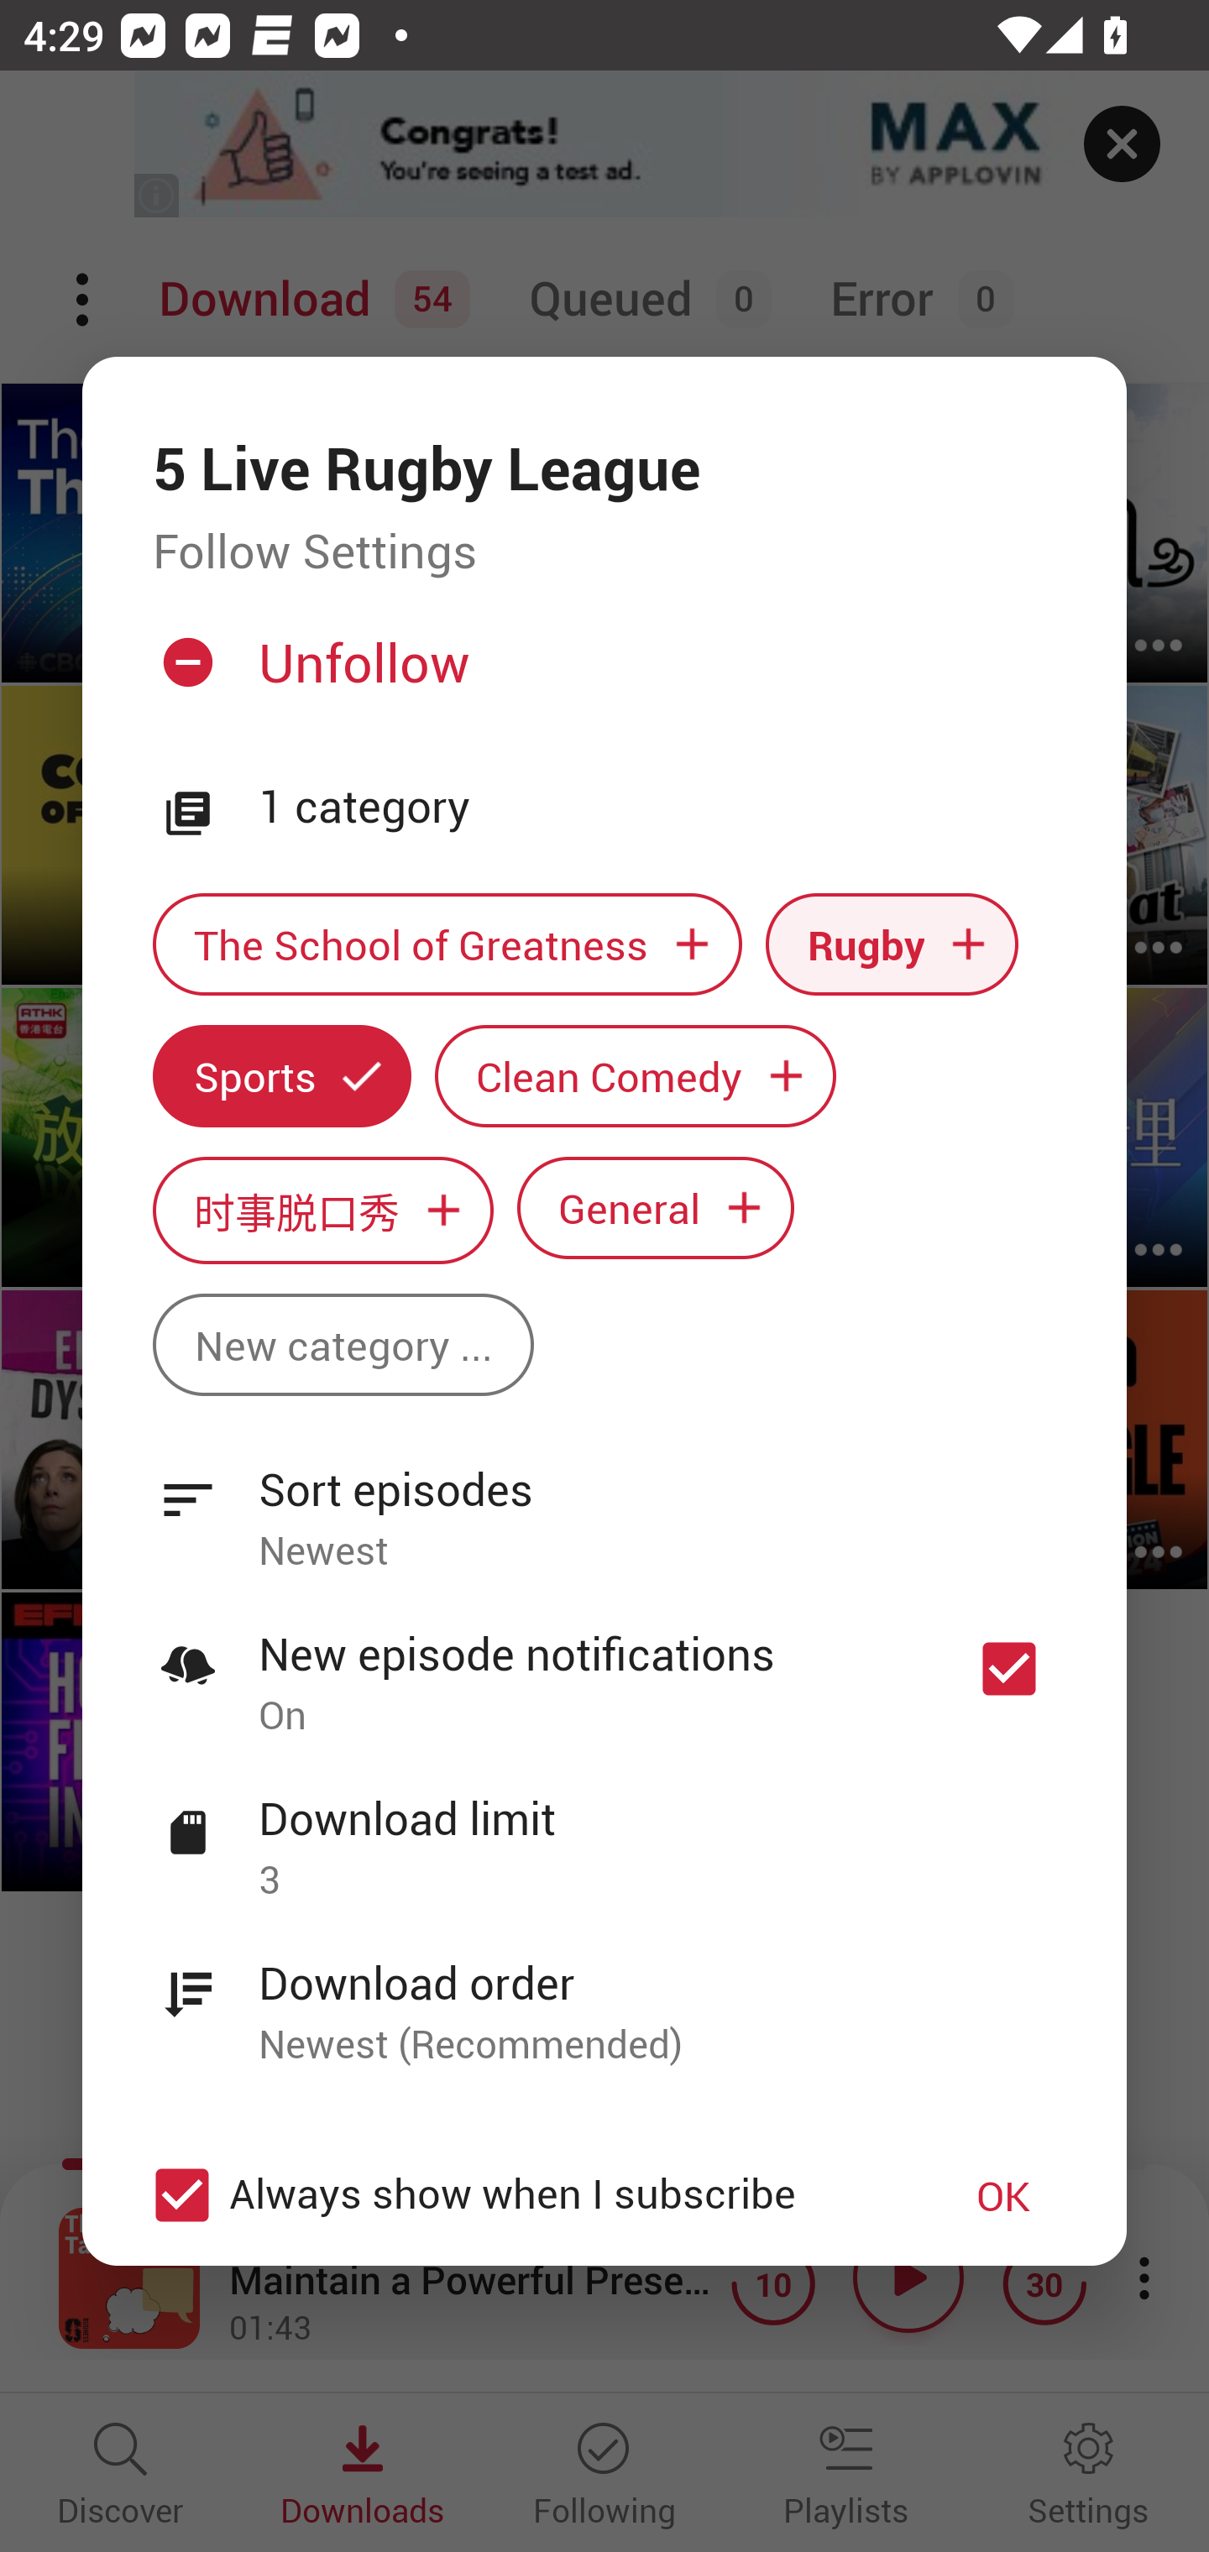  I want to click on Always show when I subscribe, so click(522, 2196).